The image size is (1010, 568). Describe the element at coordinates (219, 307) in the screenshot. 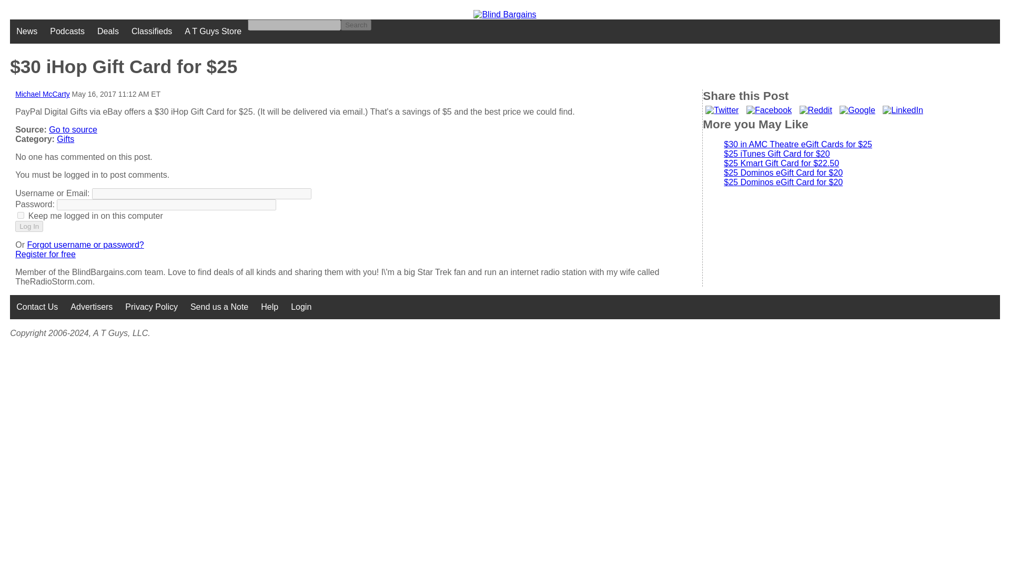

I see `Send us a Note` at that location.